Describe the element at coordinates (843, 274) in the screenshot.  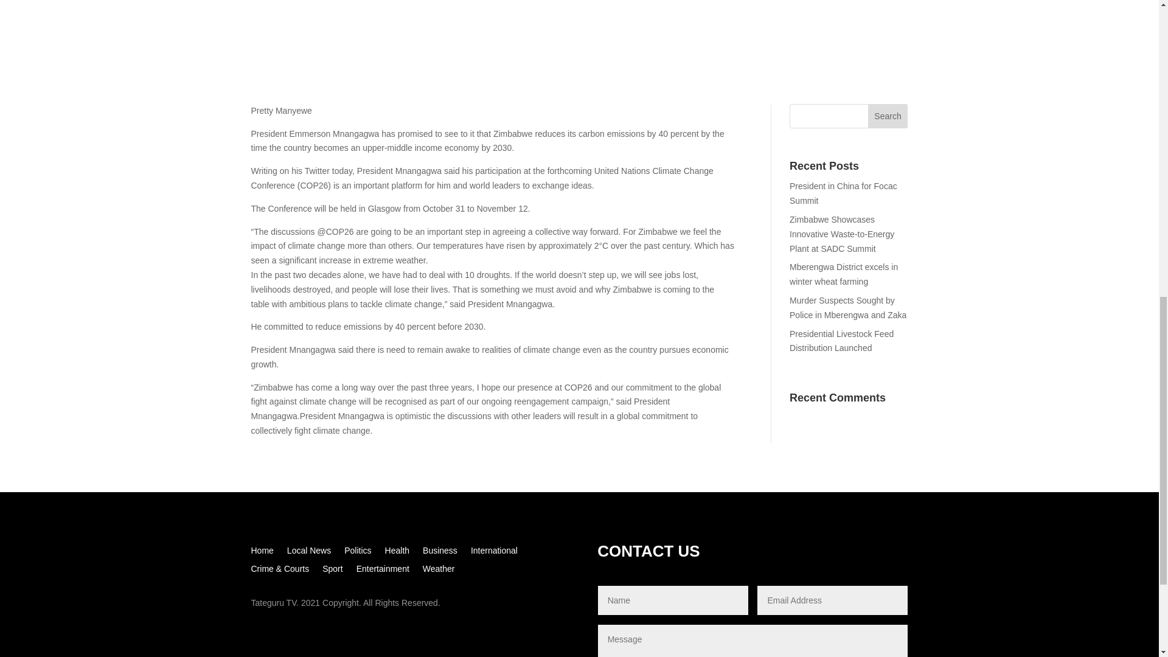
I see `Mberengwa District excels in winter wheat farming` at that location.